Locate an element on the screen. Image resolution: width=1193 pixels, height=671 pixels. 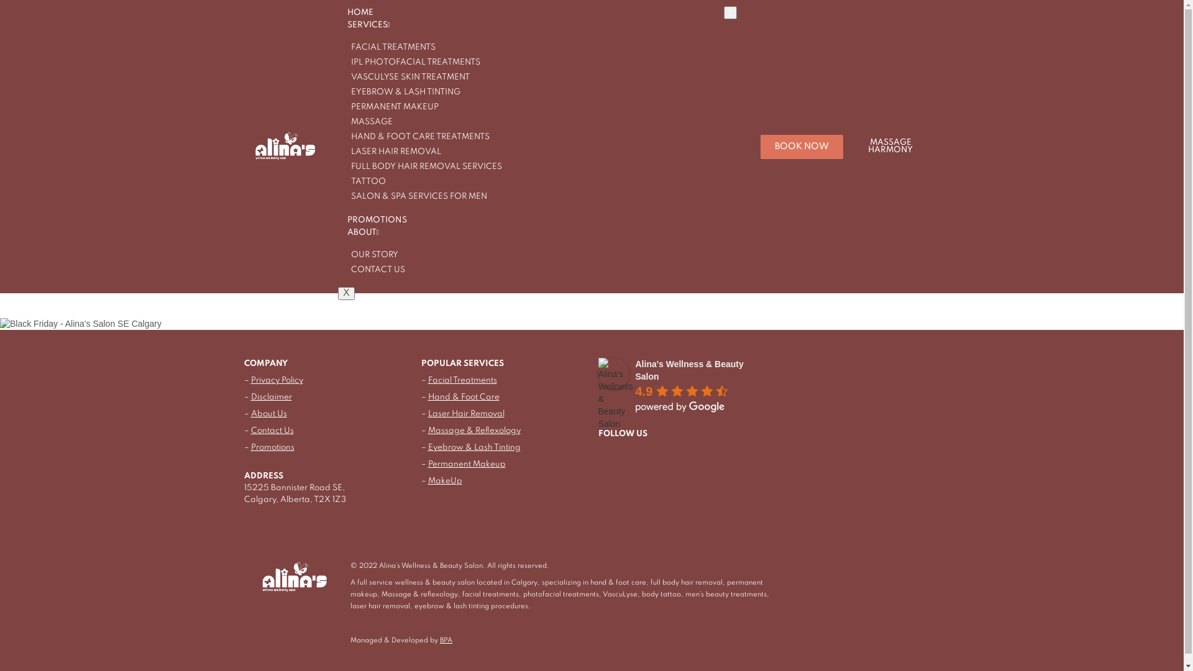
BPA is located at coordinates (446, 641).